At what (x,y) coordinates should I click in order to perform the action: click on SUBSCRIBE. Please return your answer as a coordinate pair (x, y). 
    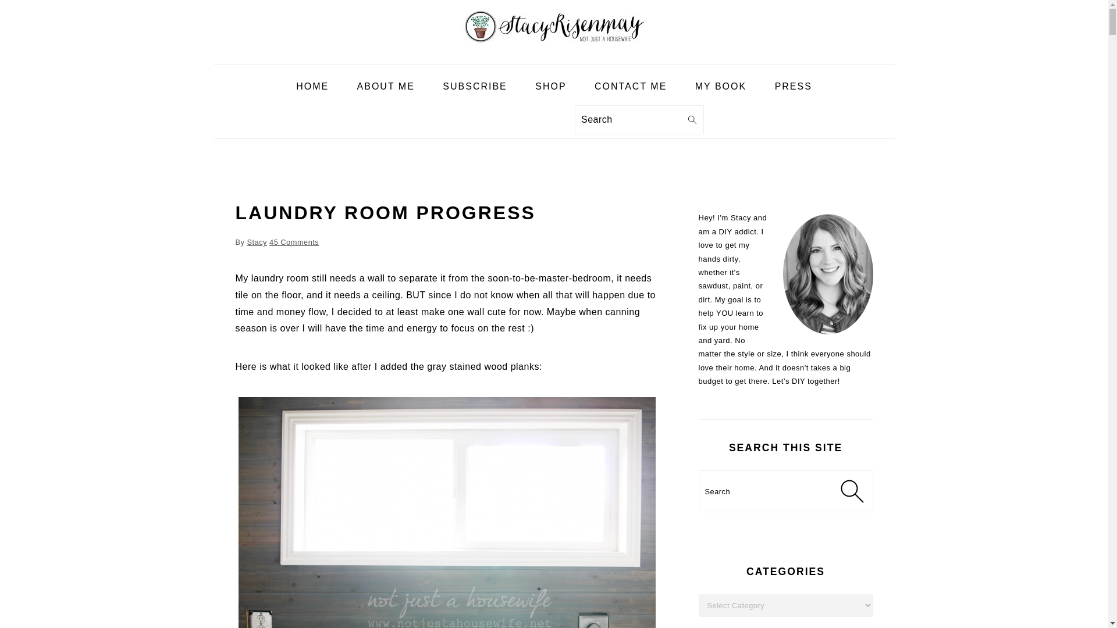
    Looking at the image, I should click on (475, 87).